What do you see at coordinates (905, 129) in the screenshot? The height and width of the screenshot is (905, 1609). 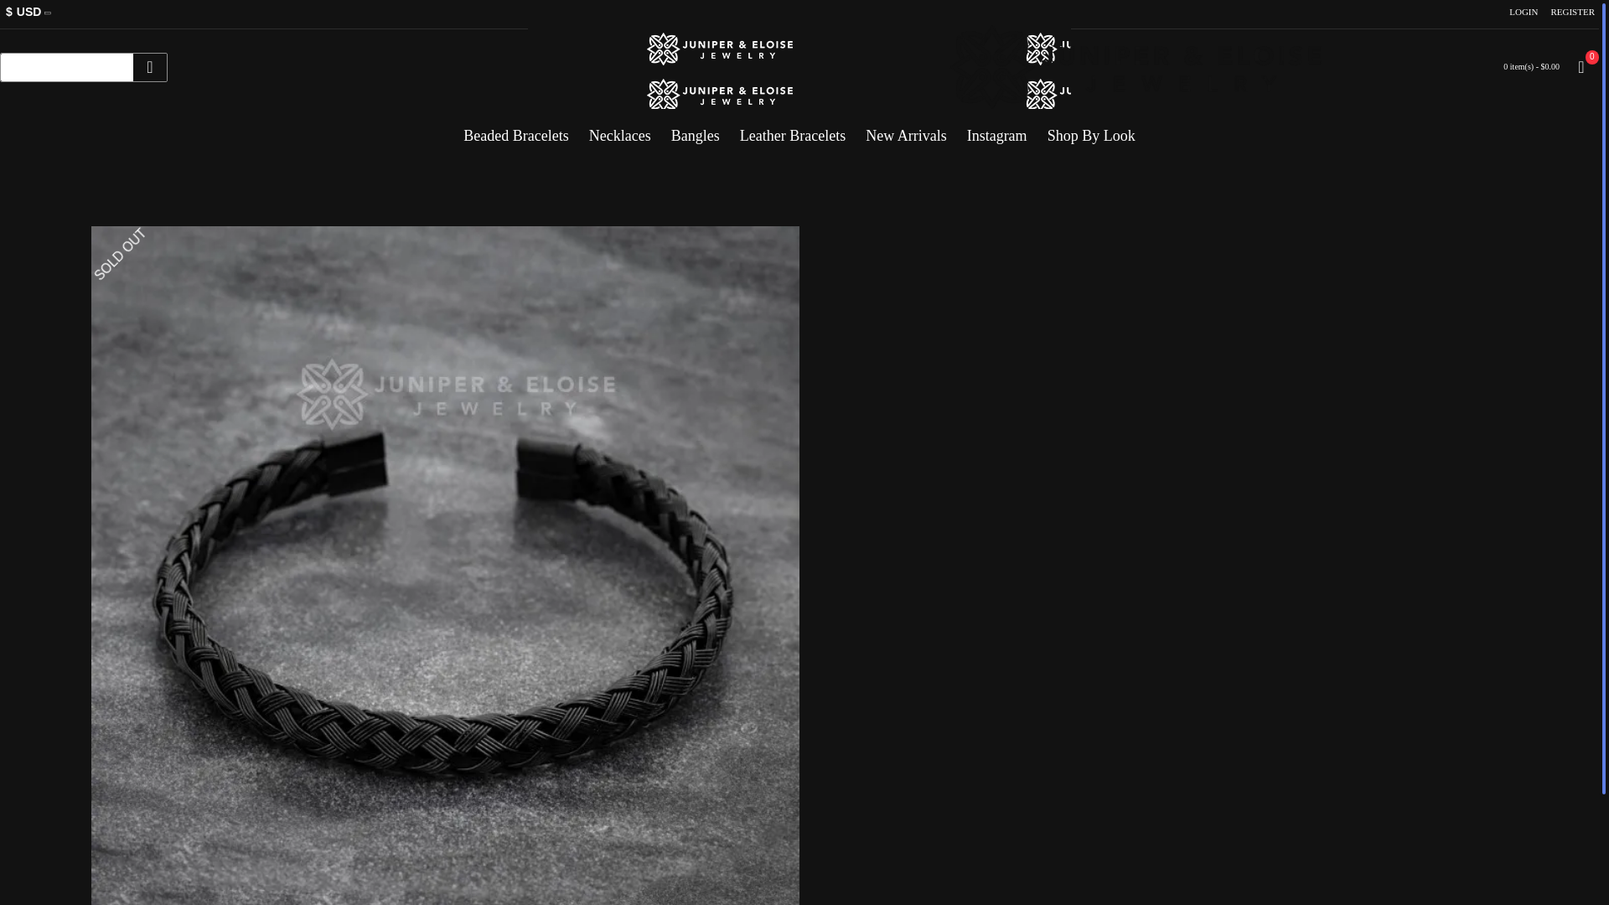 I see `New Arrivals` at bounding box center [905, 129].